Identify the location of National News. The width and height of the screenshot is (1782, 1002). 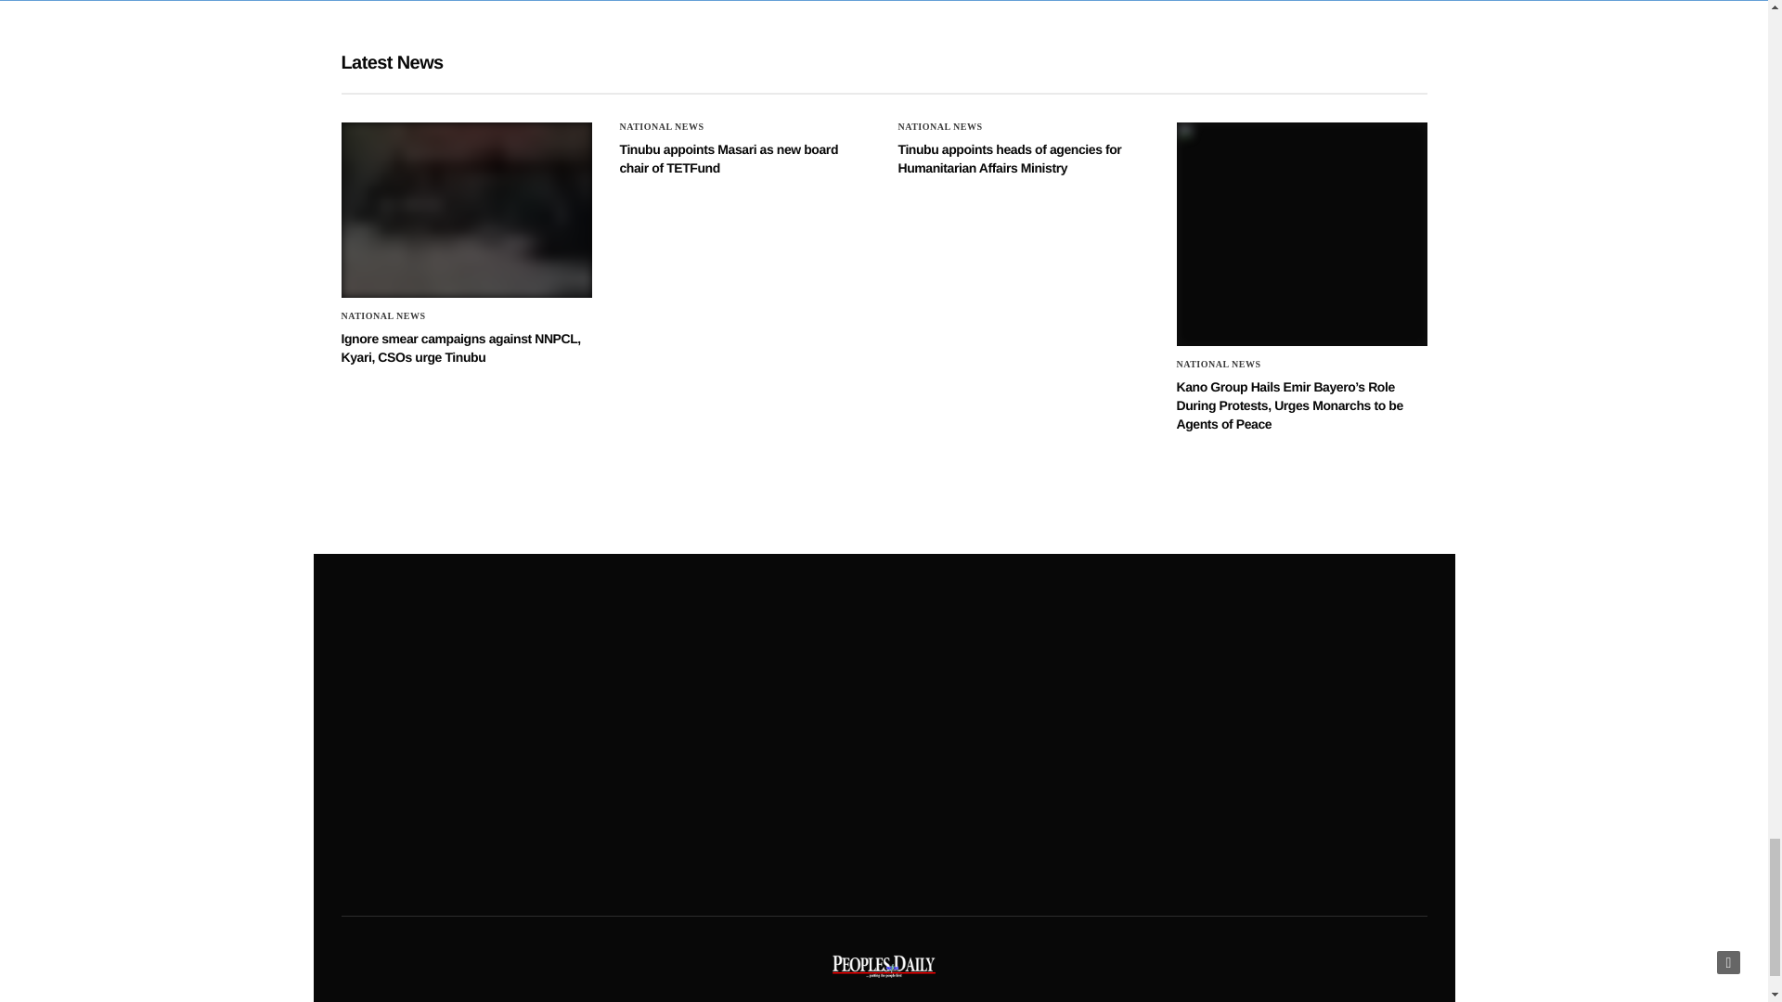
(940, 126).